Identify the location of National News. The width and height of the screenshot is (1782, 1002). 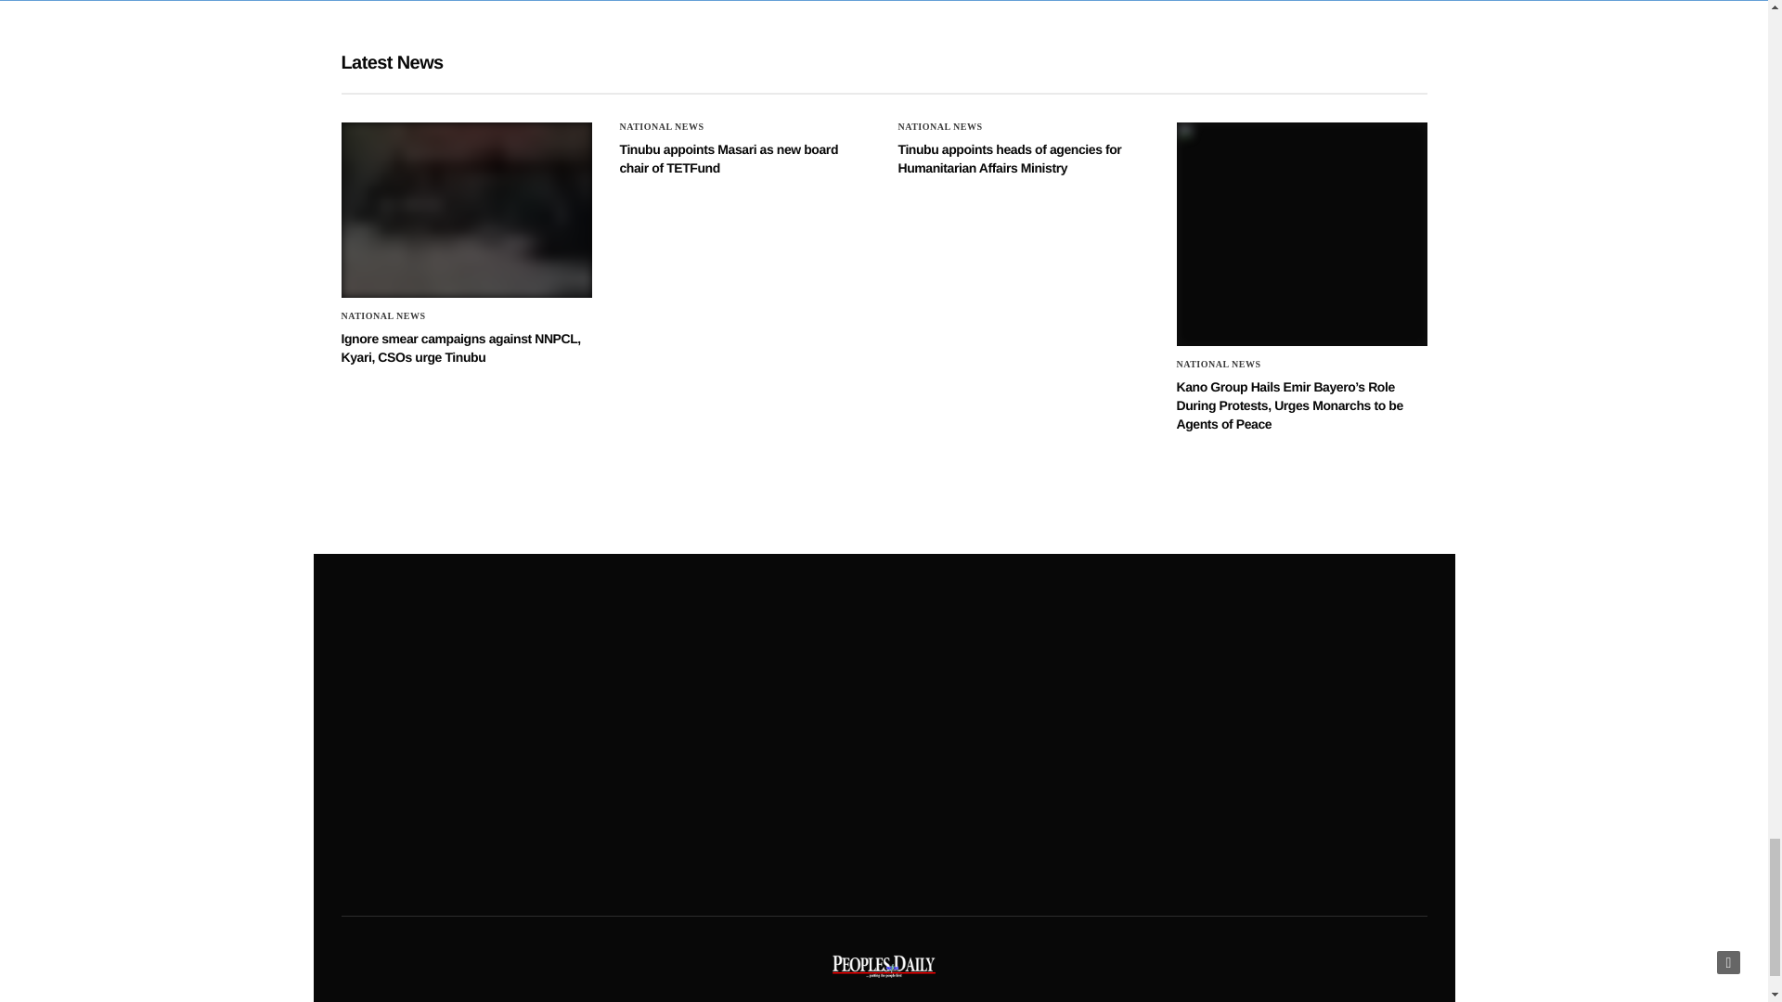
(940, 126).